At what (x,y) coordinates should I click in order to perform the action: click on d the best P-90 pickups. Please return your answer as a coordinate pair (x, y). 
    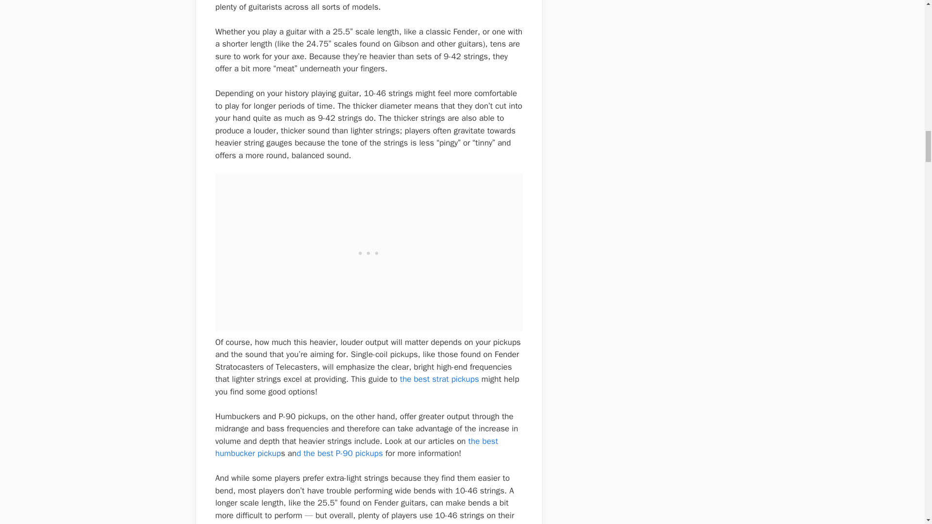
    Looking at the image, I should click on (340, 453).